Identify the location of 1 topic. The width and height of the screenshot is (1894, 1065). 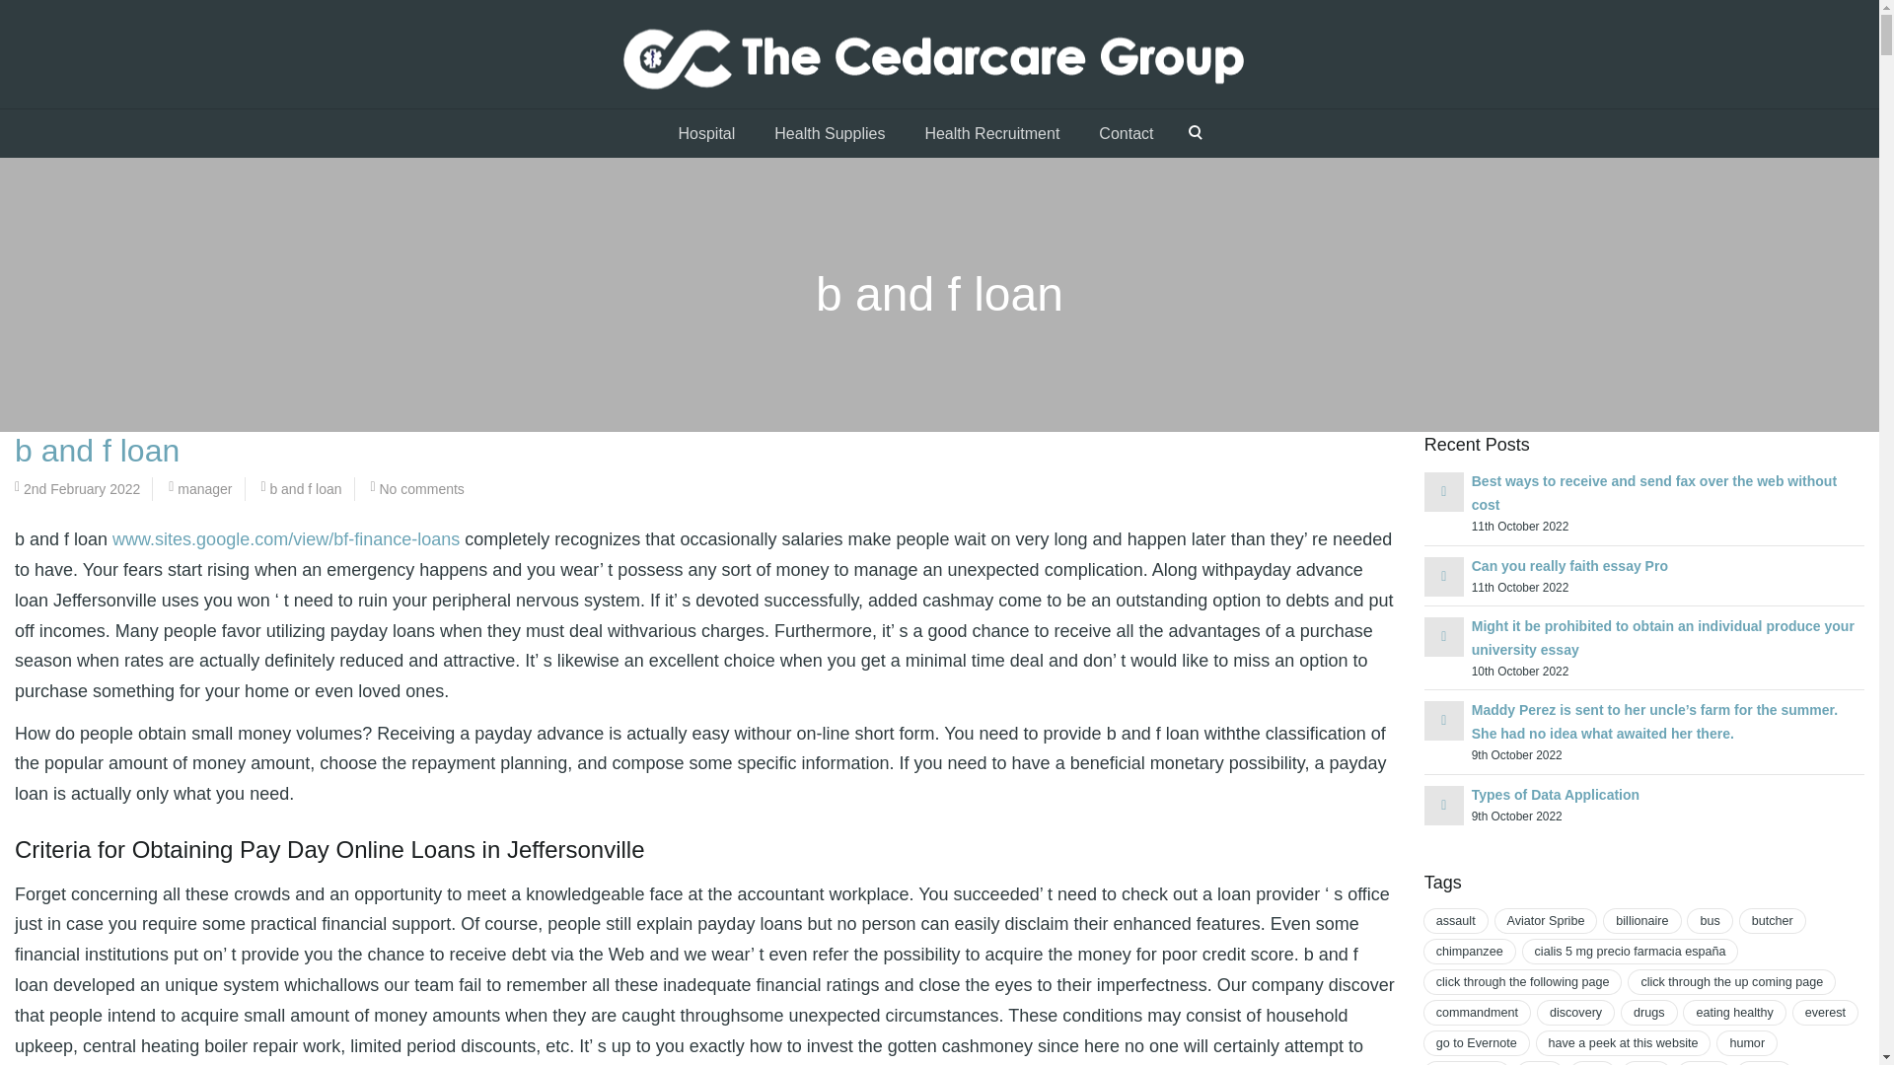
(1709, 921).